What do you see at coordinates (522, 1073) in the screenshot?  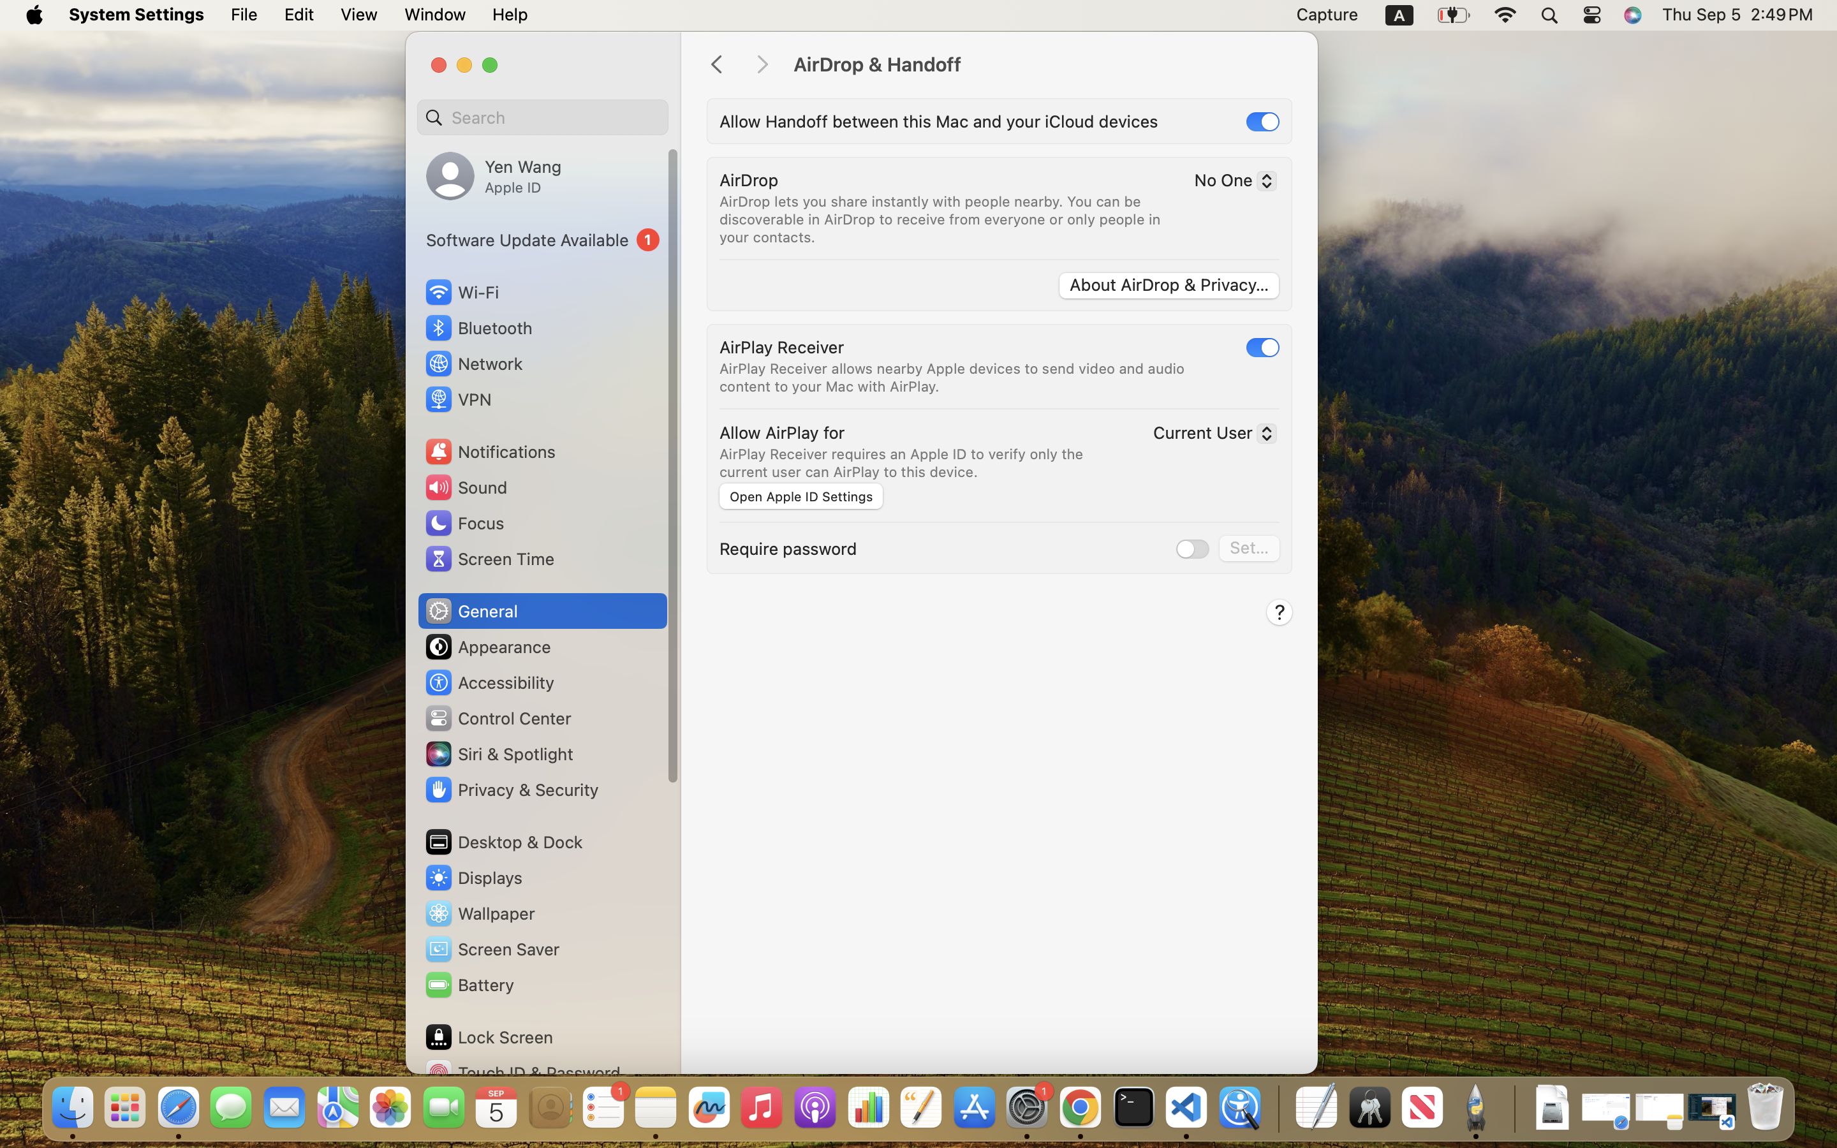 I see `Touch ID & Password` at bounding box center [522, 1073].